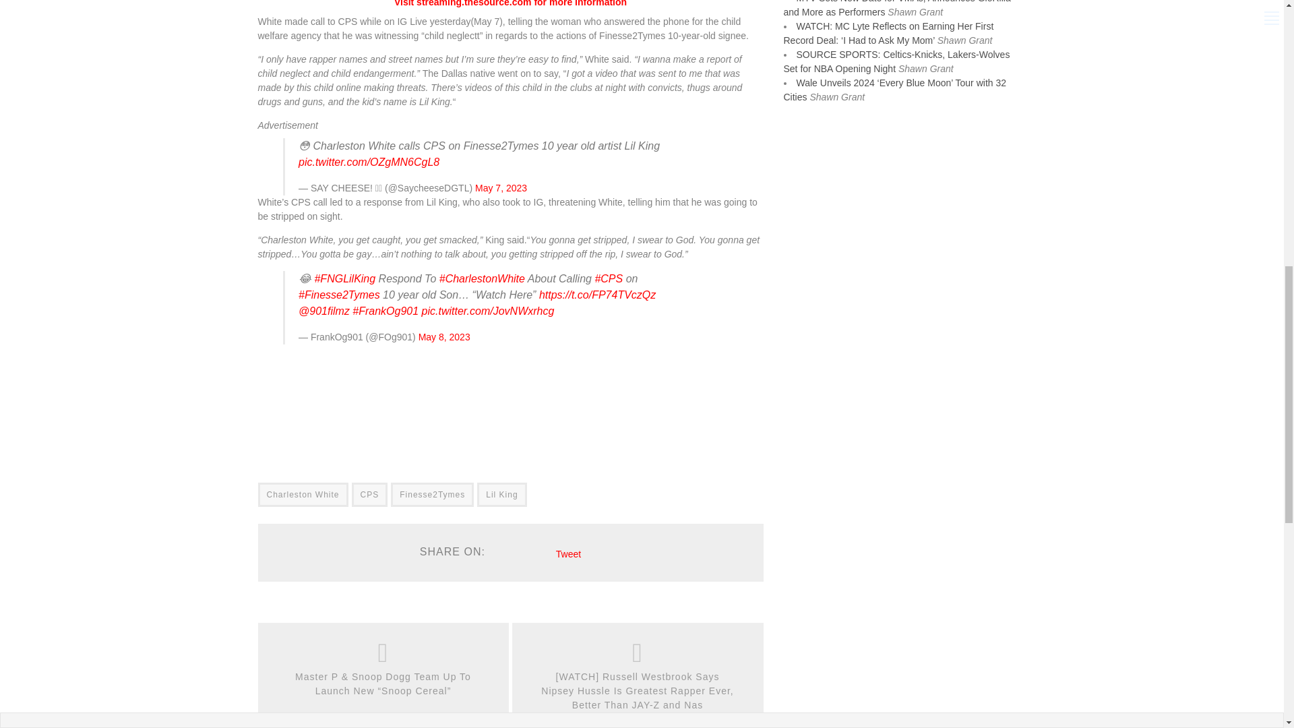  I want to click on Visit streaming.thesource.com for more information, so click(510, 3).